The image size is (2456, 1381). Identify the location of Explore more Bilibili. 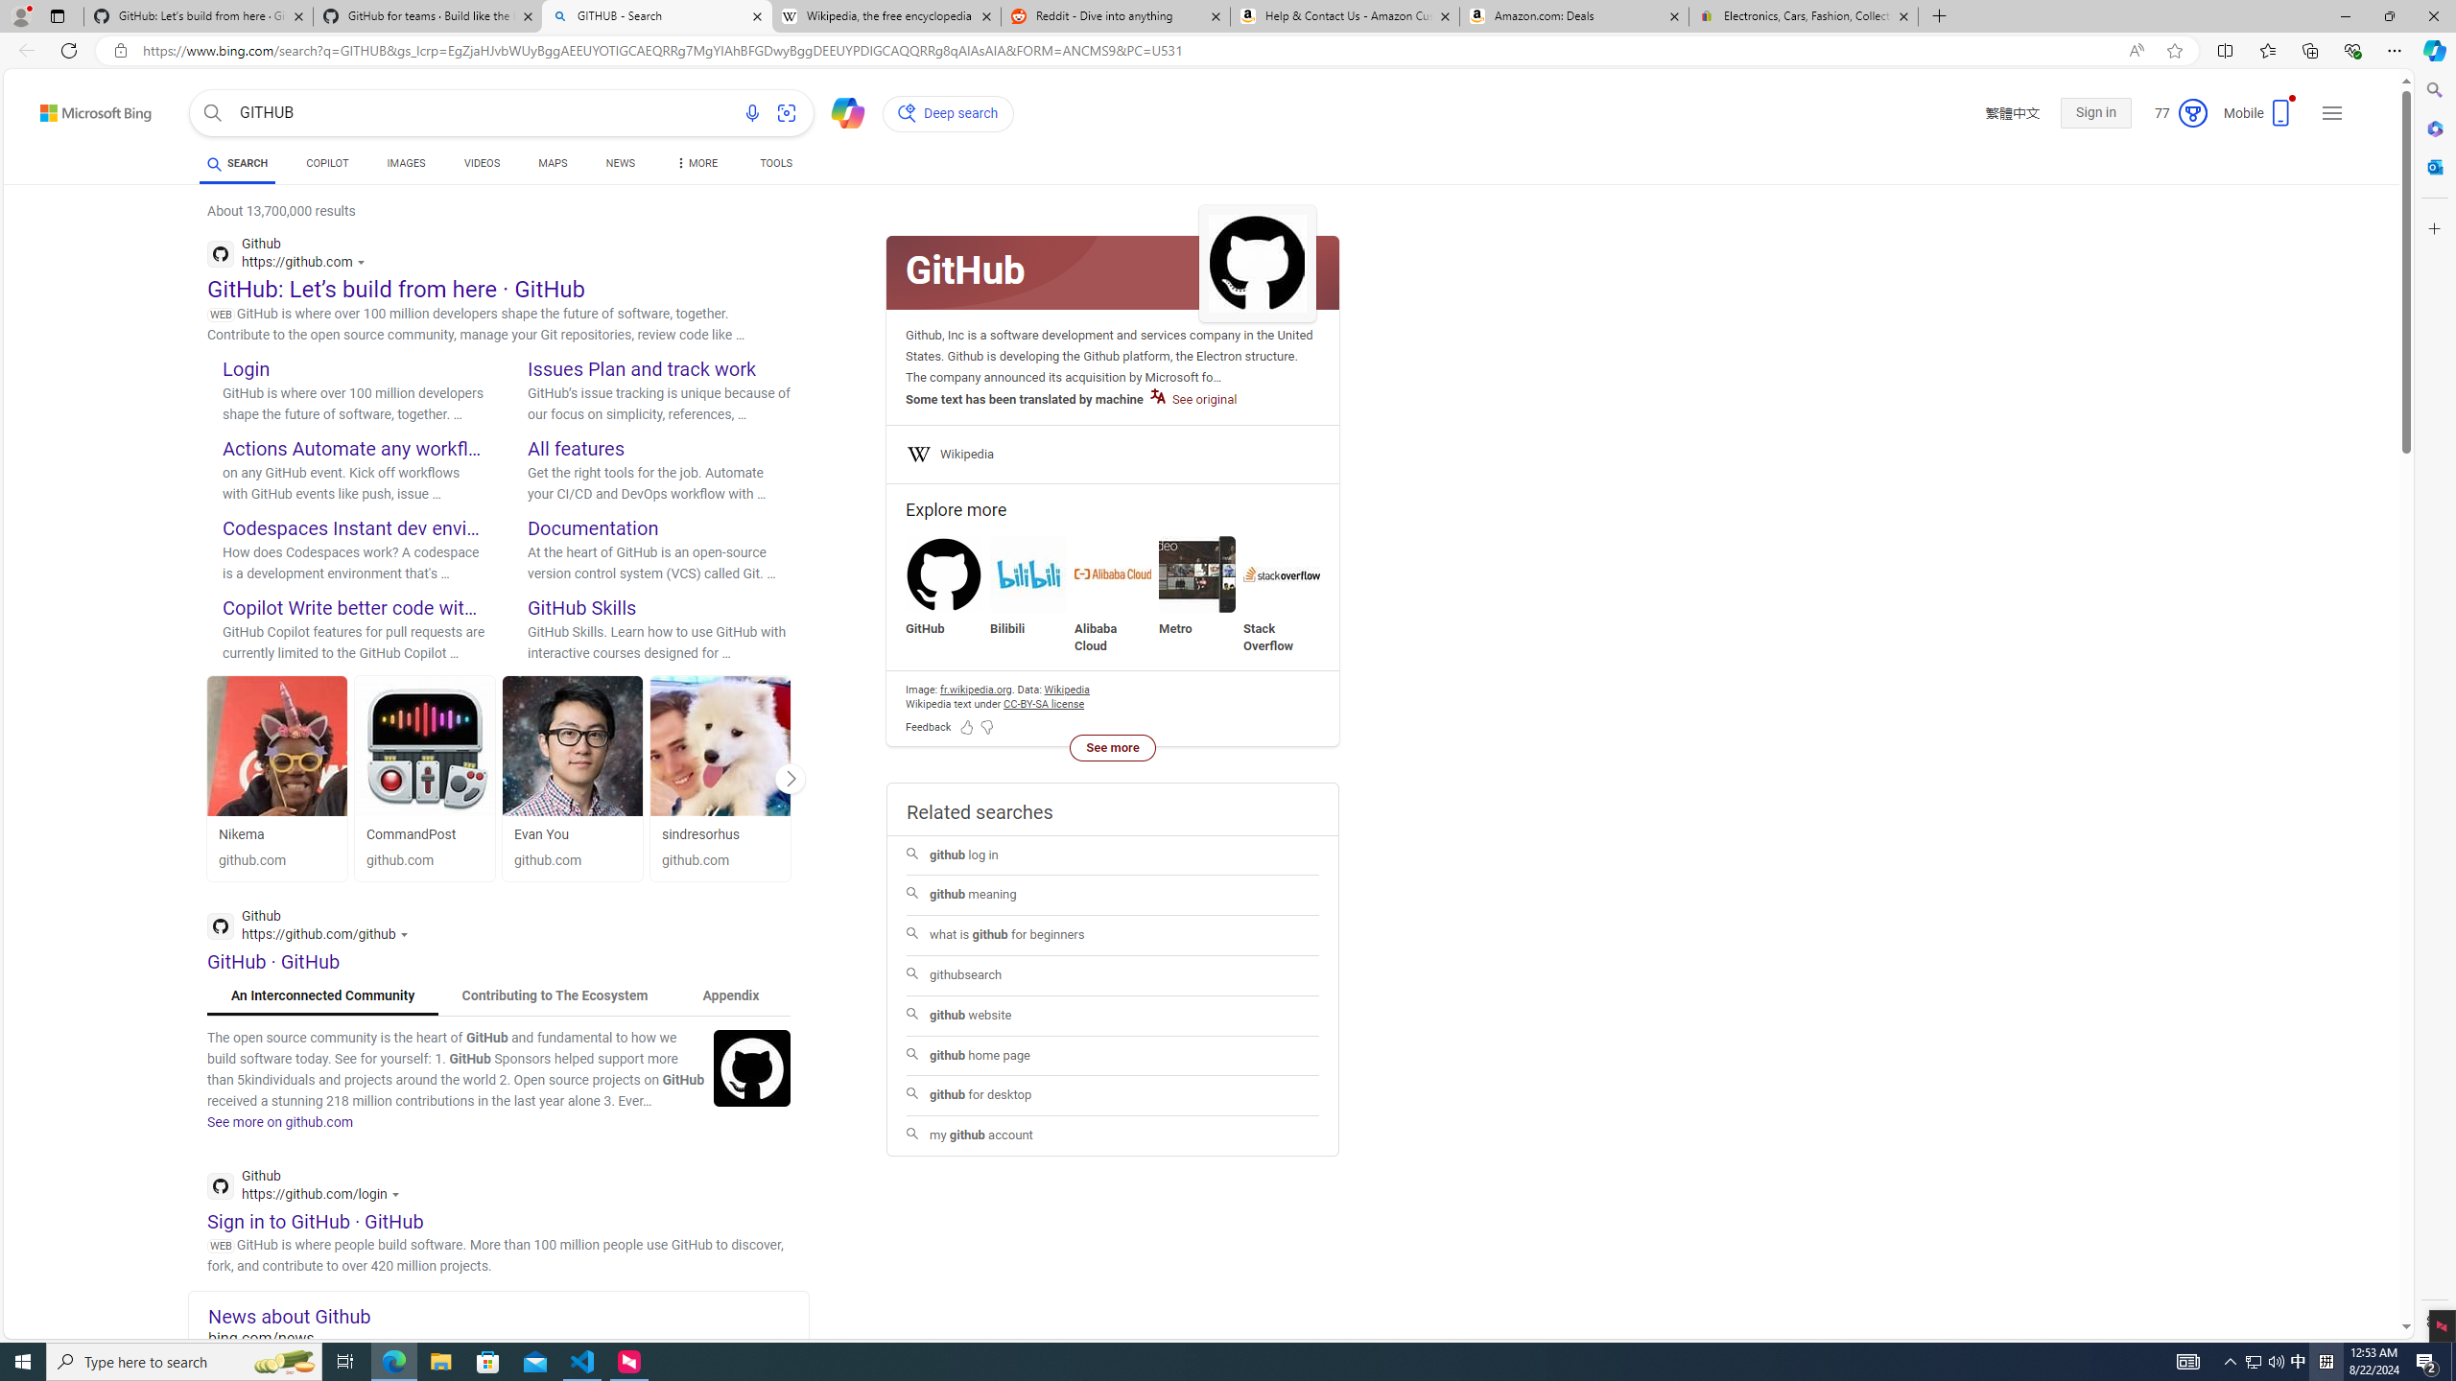
(1027, 587).